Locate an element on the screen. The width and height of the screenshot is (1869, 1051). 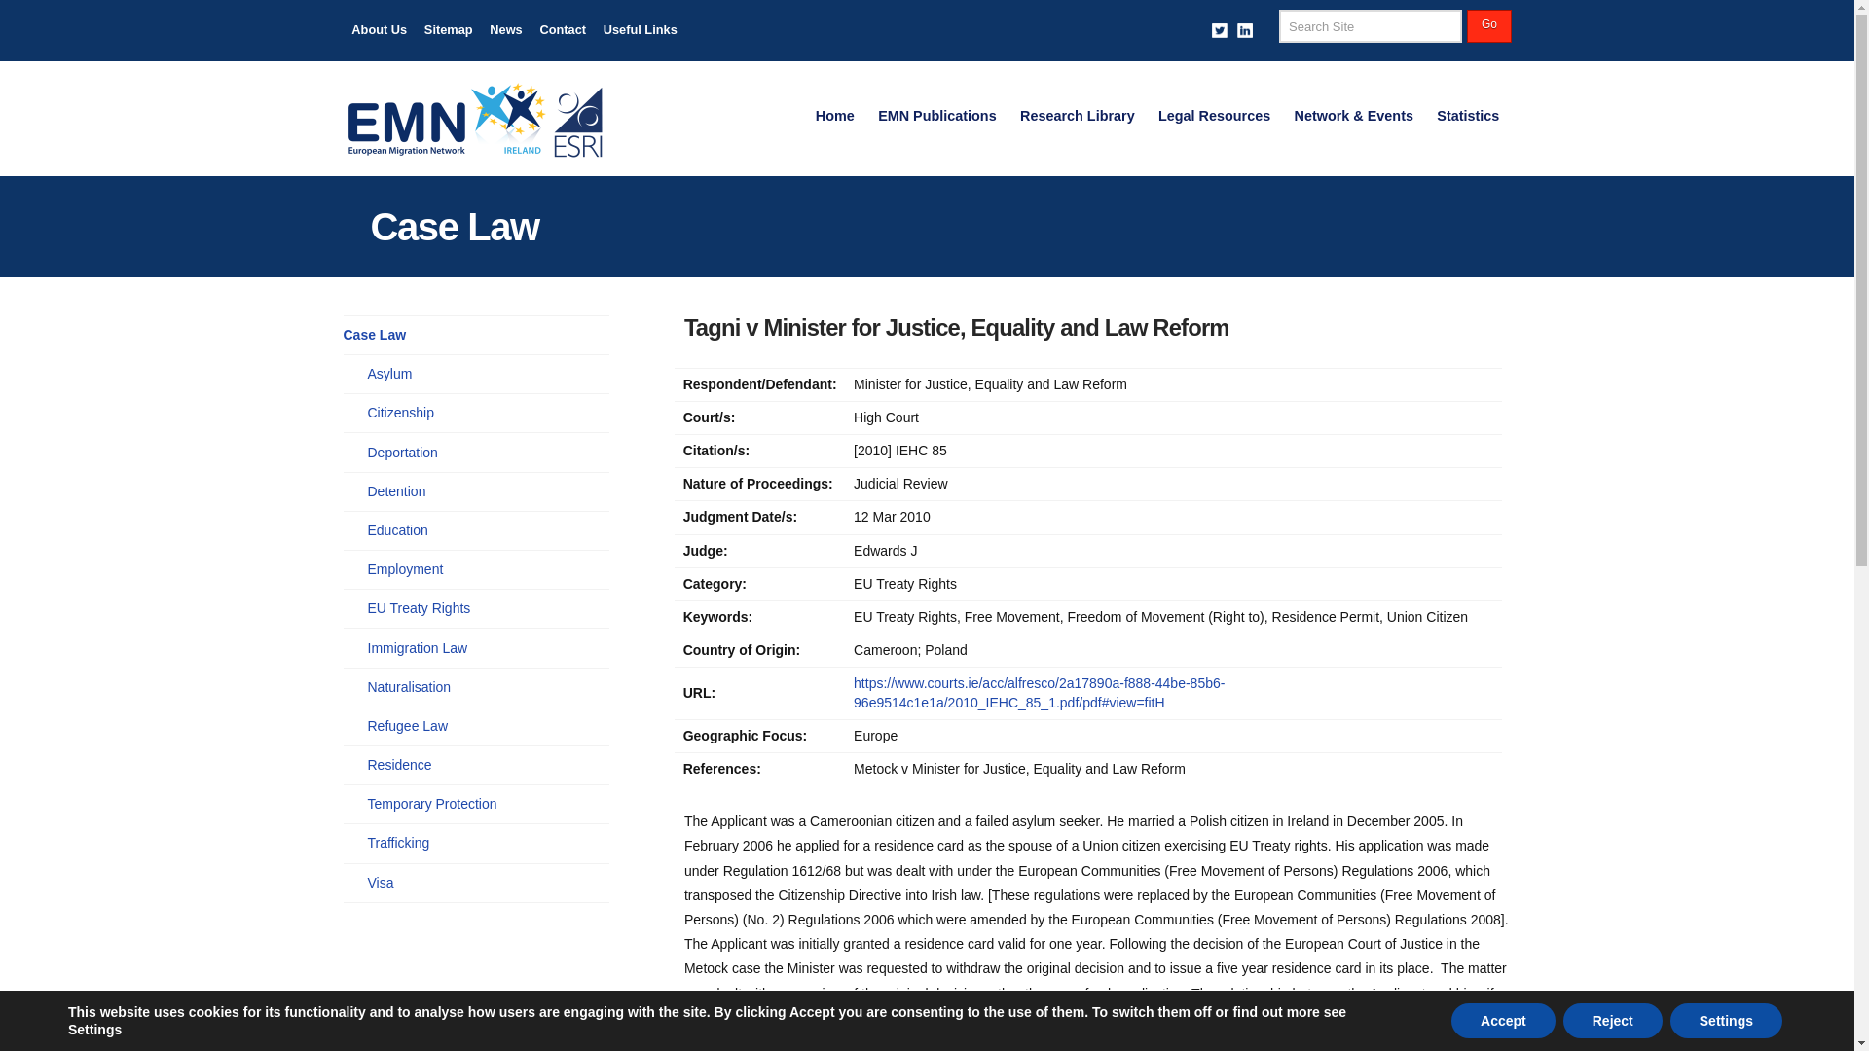
EMN Publications is located at coordinates (937, 117).